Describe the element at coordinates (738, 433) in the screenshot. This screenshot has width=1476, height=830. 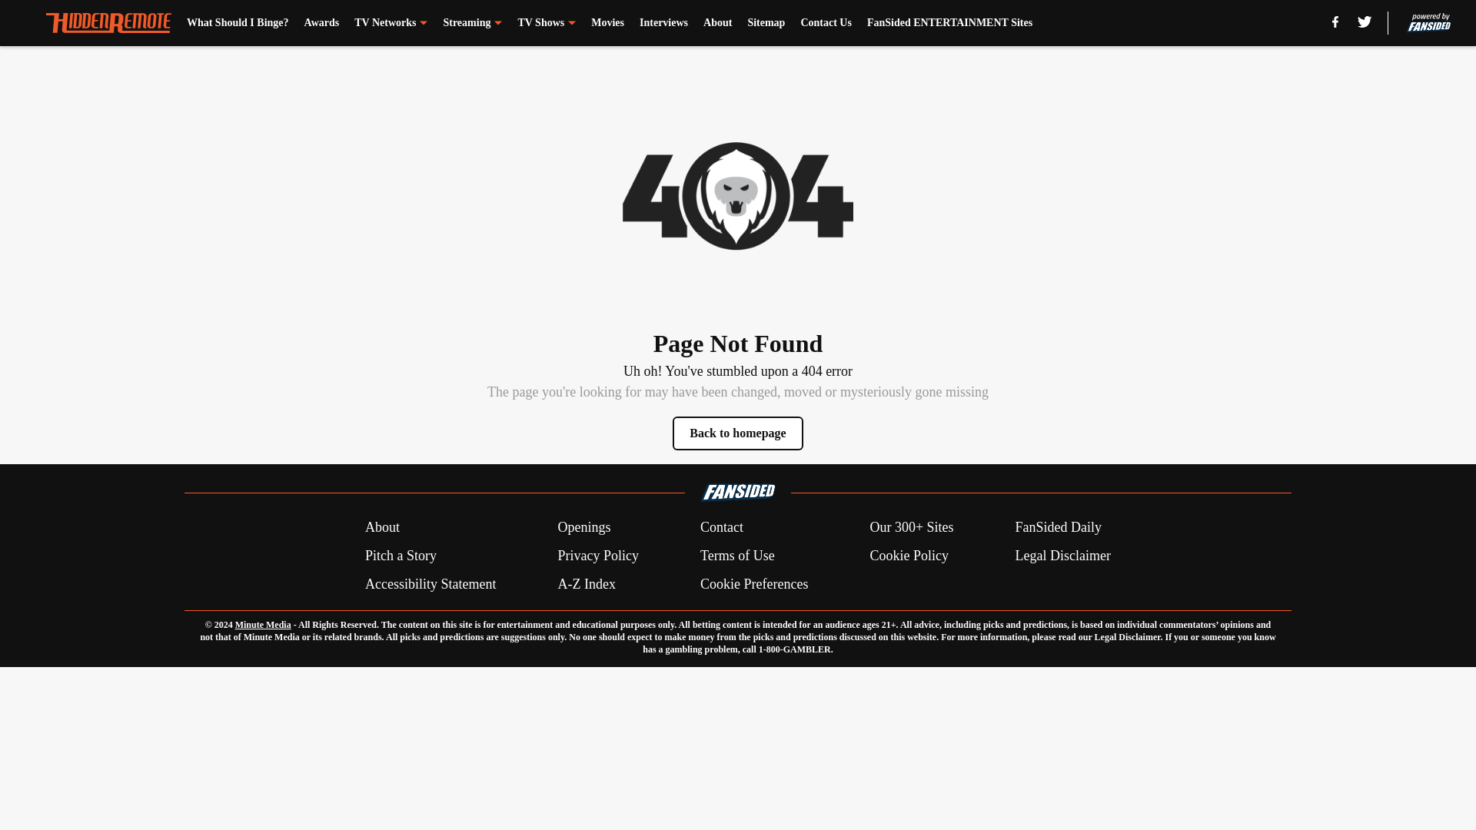
I see `Back to homepage` at that location.